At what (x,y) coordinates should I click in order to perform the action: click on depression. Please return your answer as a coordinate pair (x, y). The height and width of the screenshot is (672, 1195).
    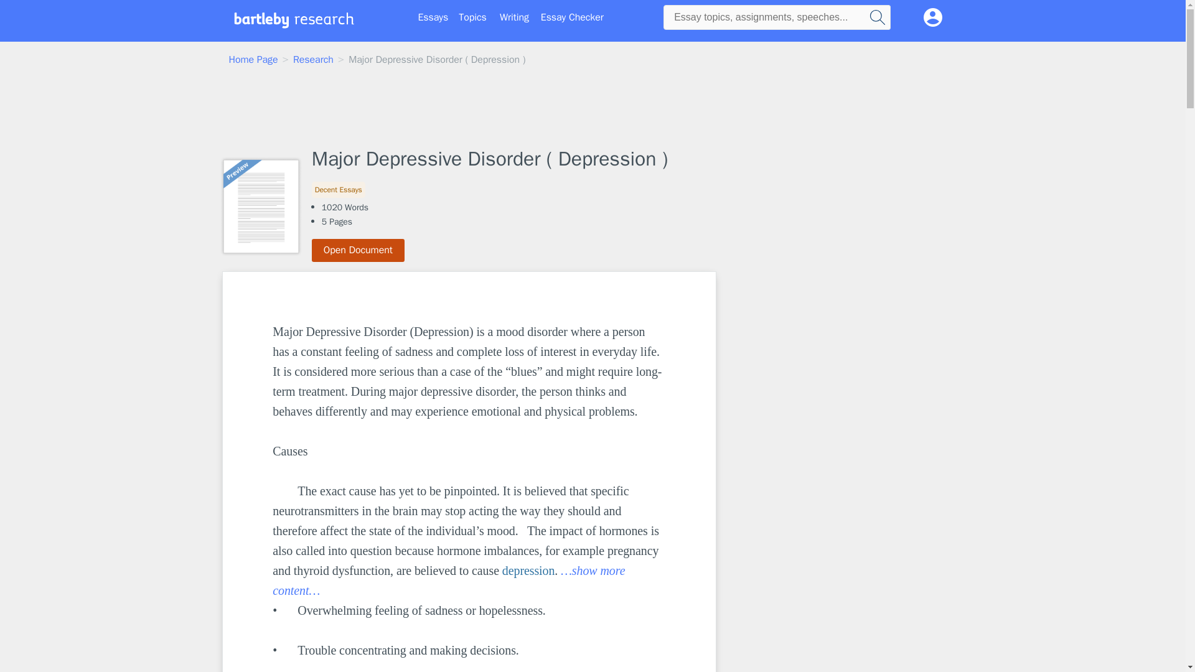
    Looking at the image, I should click on (528, 570).